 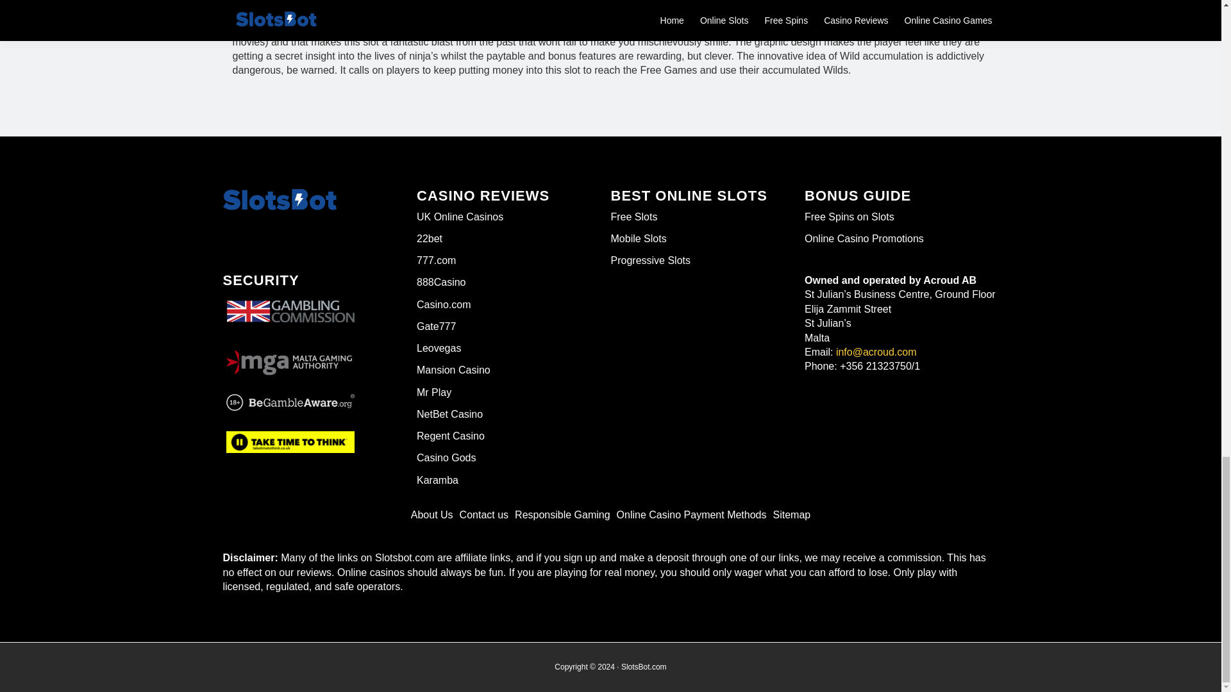 What do you see at coordinates (290, 301) in the screenshot?
I see `UK Gambling Commission` at bounding box center [290, 301].